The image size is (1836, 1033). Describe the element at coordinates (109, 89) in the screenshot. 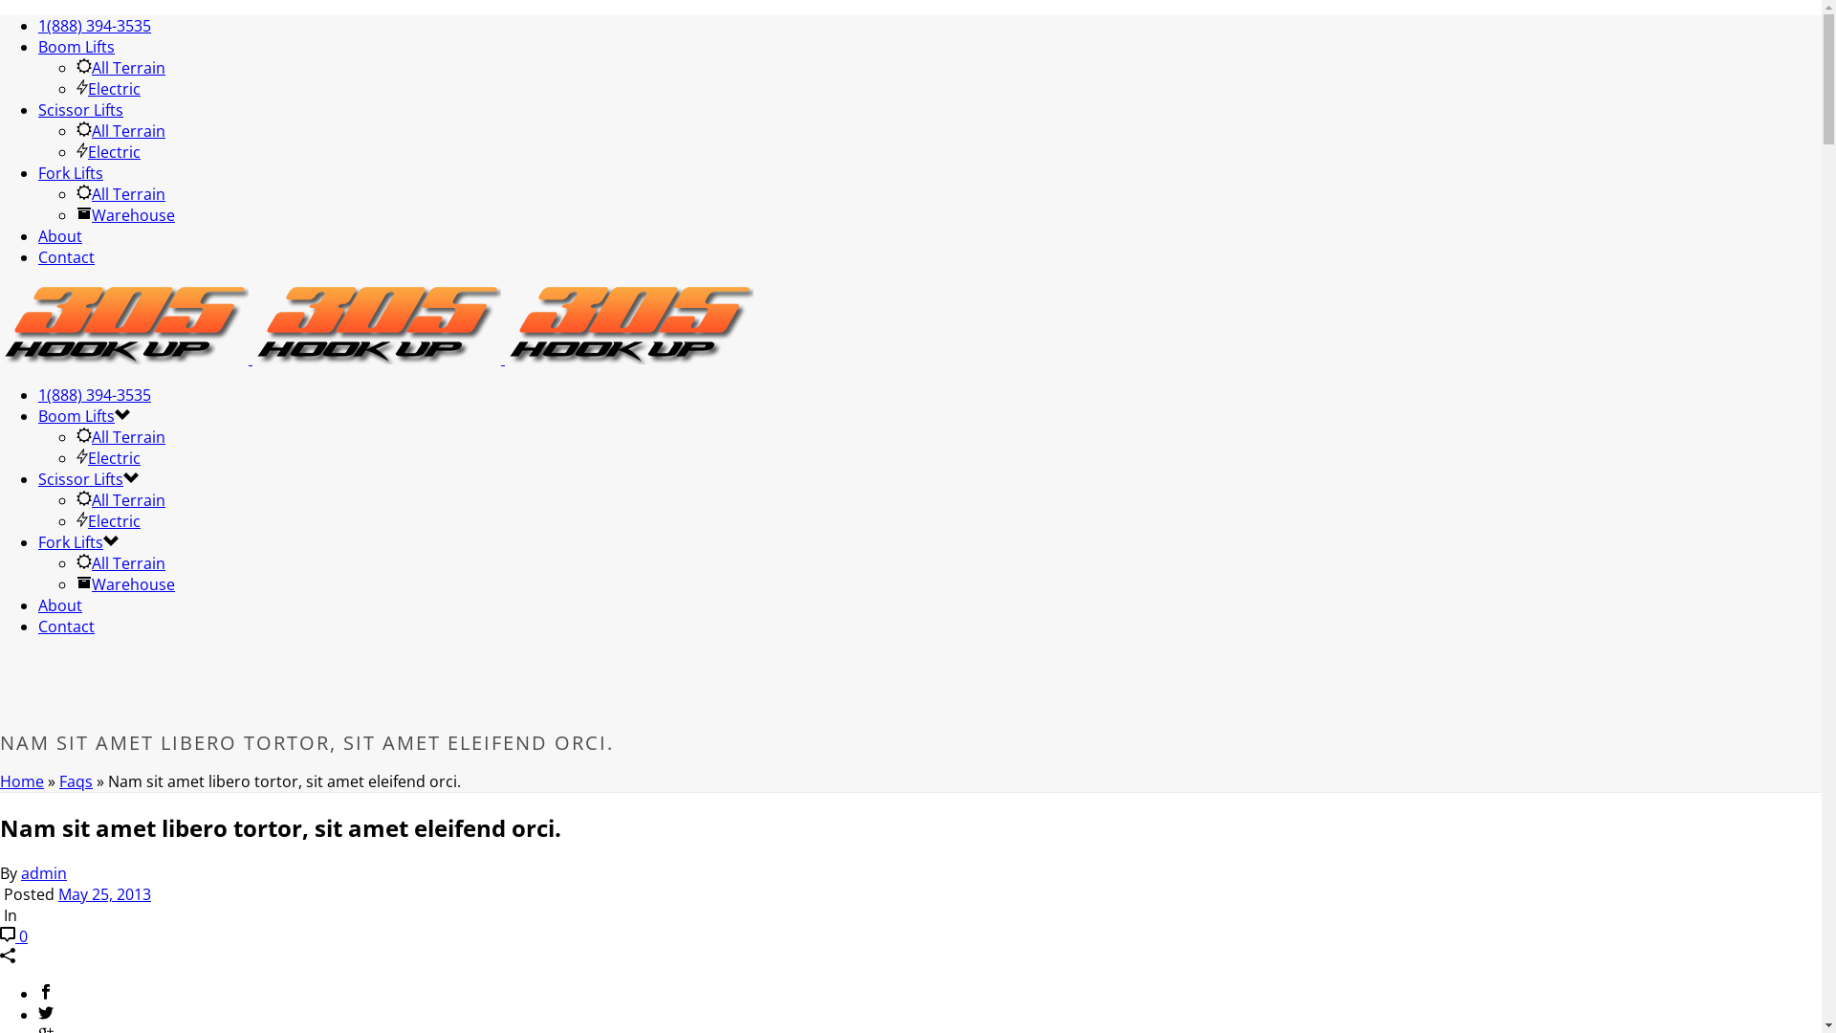

I see `Electric` at that location.